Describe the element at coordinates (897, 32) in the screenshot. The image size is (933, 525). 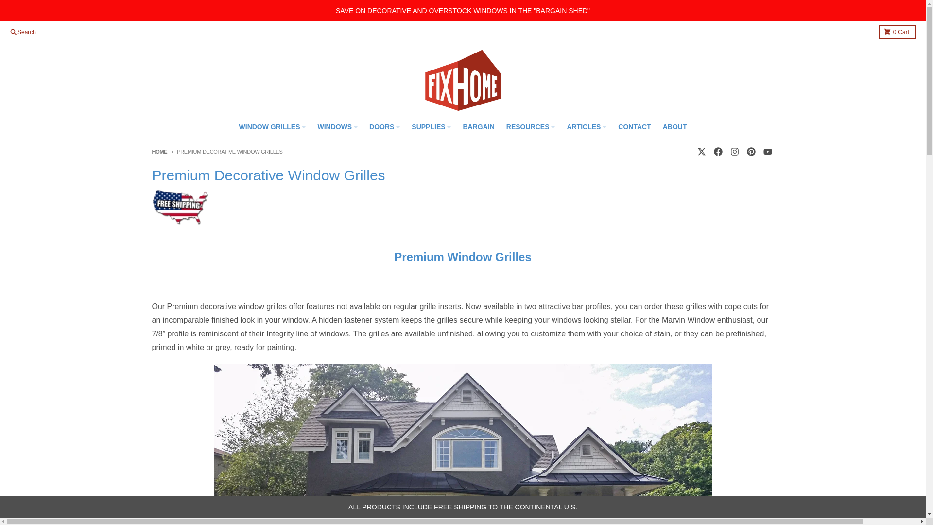
I see `Twitter - FixHome` at that location.